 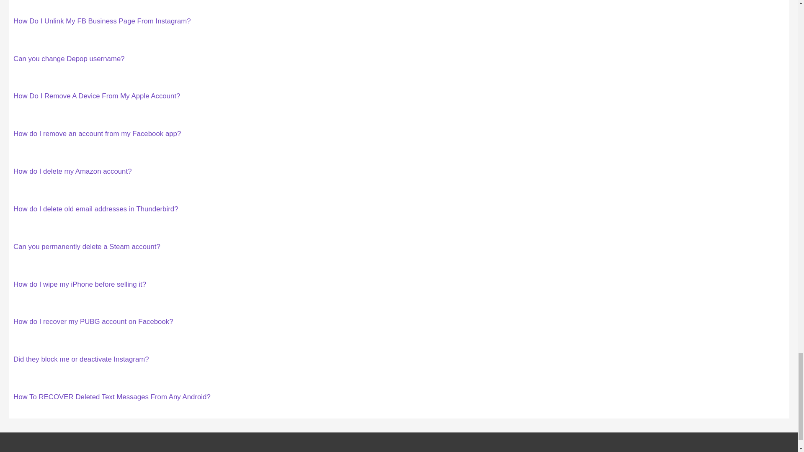 What do you see at coordinates (96, 209) in the screenshot?
I see `How do I delete old email addresses in Thunderbird?` at bounding box center [96, 209].